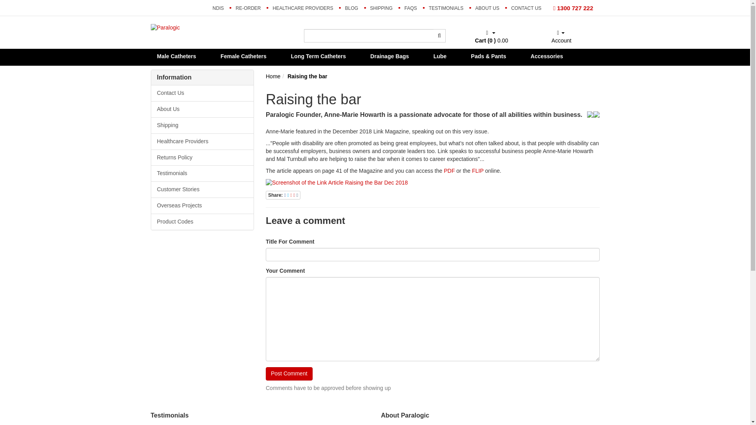  I want to click on SHIPPING, so click(381, 8).